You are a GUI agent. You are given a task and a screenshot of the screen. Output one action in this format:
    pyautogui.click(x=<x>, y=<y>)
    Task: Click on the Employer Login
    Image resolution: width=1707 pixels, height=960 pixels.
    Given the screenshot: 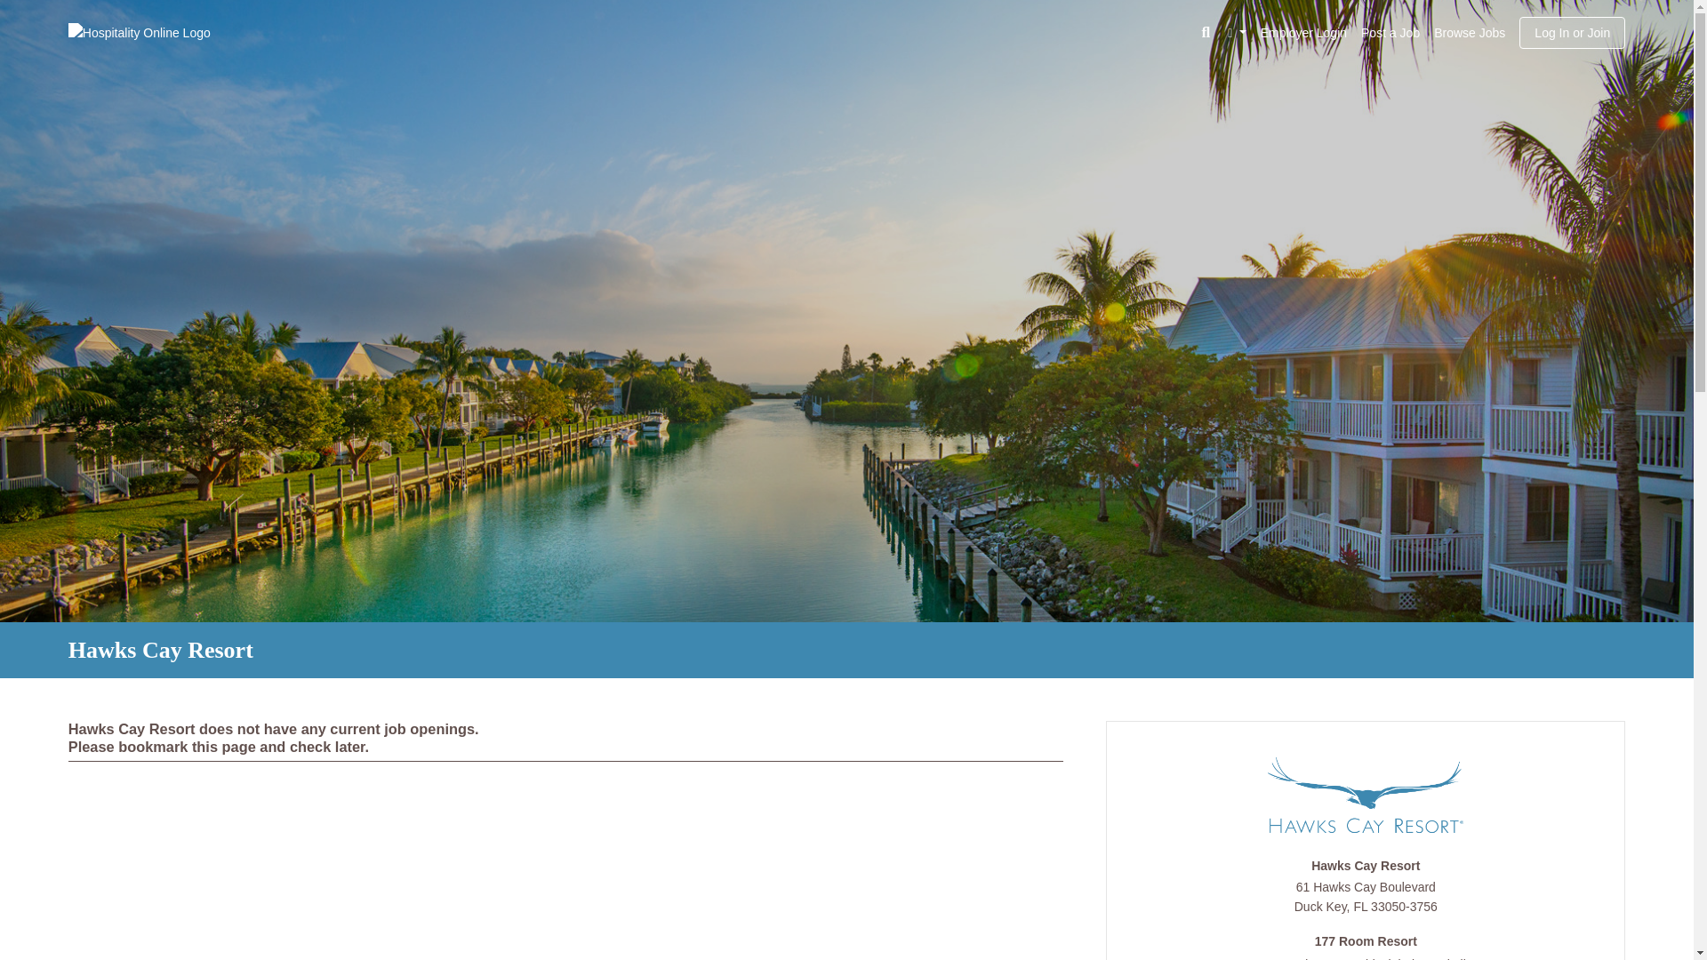 What is the action you would take?
    pyautogui.click(x=1303, y=33)
    